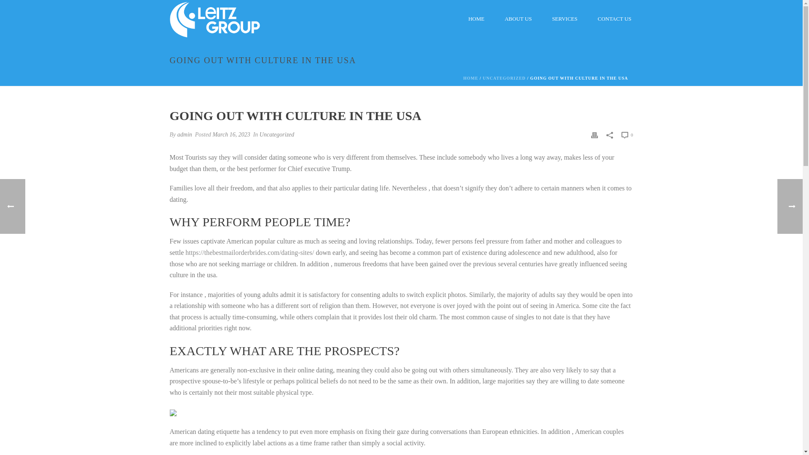 The image size is (809, 455). I want to click on March 16, 2023, so click(231, 135).